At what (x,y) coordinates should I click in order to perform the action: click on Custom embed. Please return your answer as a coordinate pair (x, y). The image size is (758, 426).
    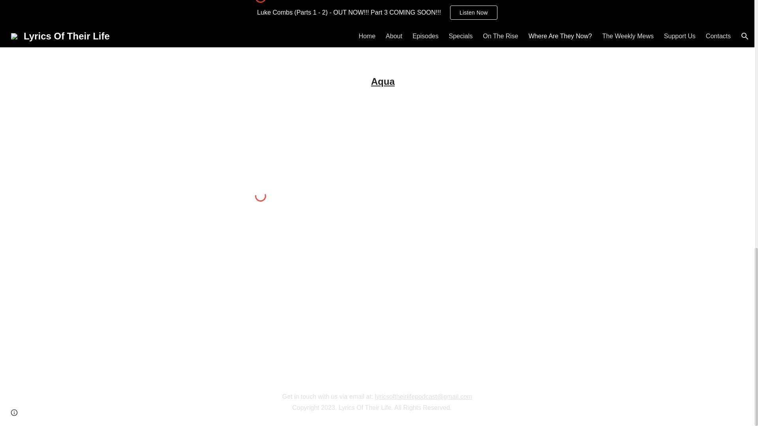
    Looking at the image, I should click on (260, 24).